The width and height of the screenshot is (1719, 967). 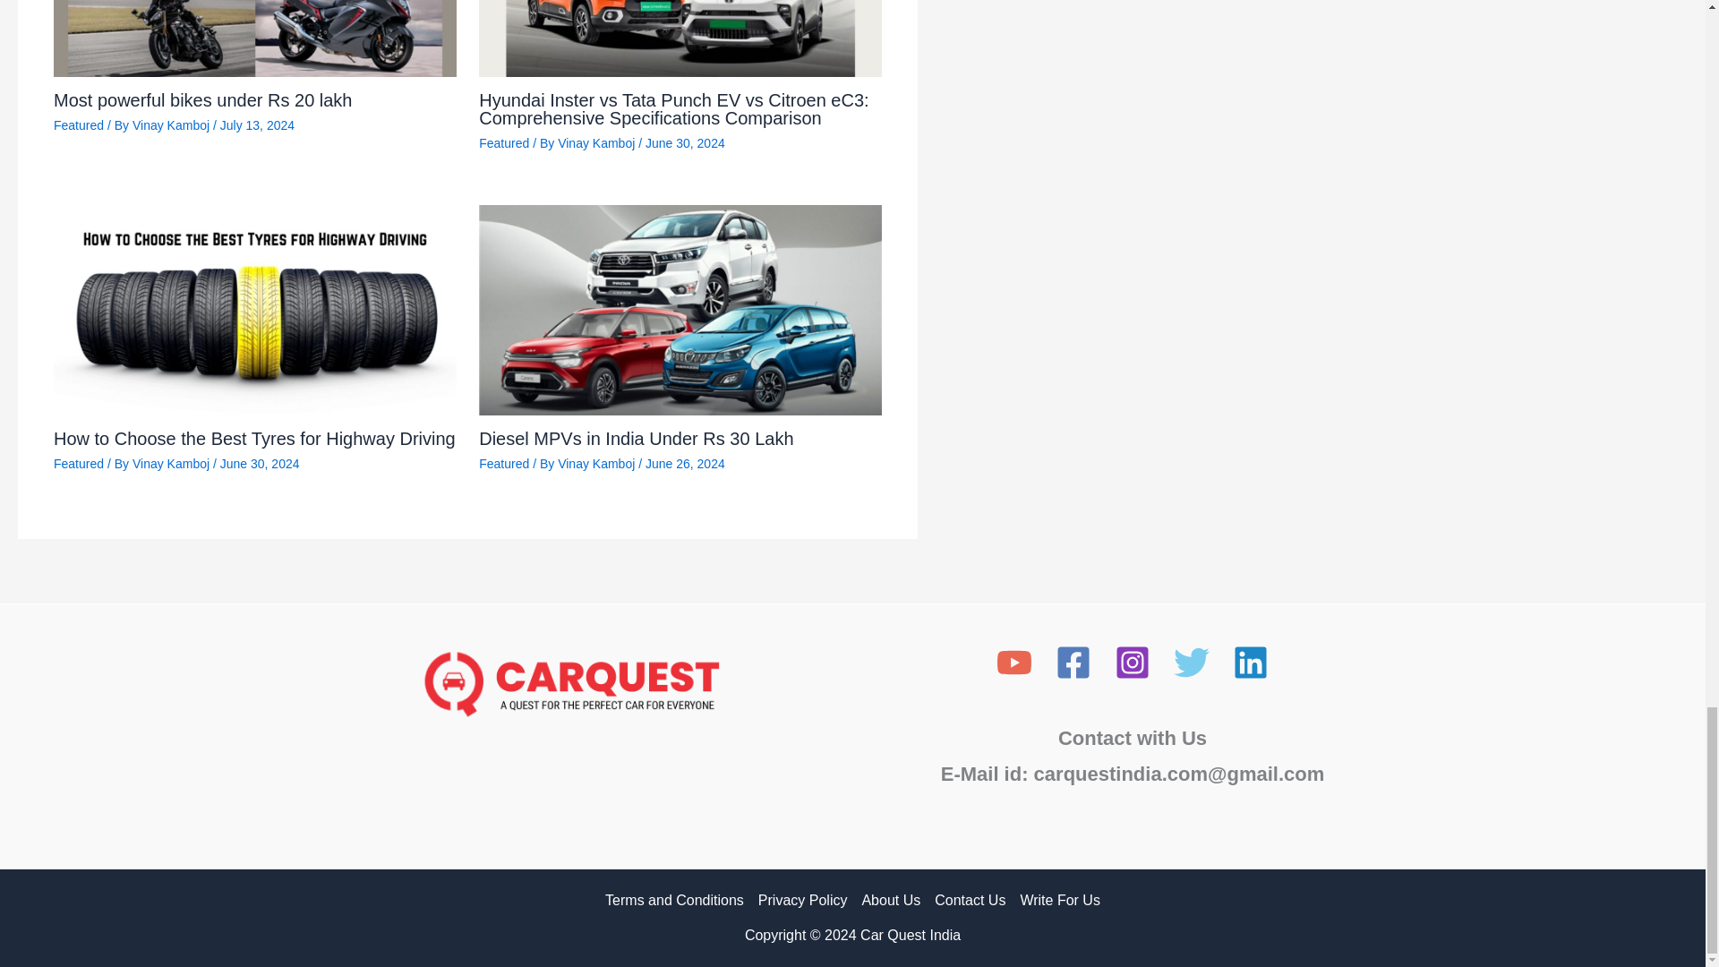 What do you see at coordinates (202, 100) in the screenshot?
I see `Most powerful bikes under Rs 20 lakh` at bounding box center [202, 100].